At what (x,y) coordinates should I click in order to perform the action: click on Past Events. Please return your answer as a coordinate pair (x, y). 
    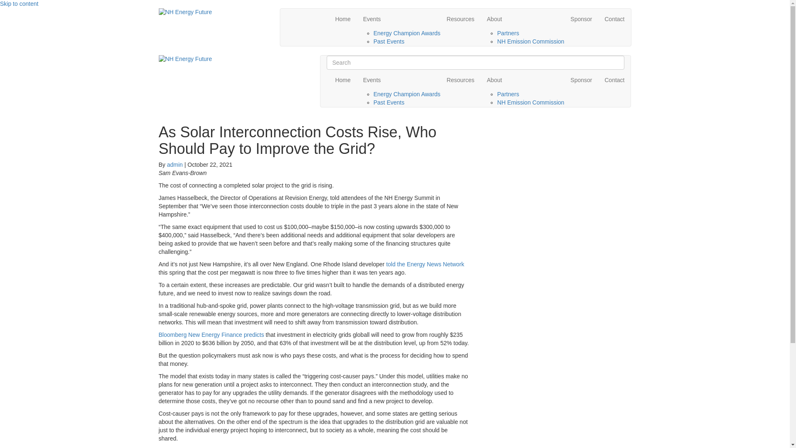
    Looking at the image, I should click on (389, 41).